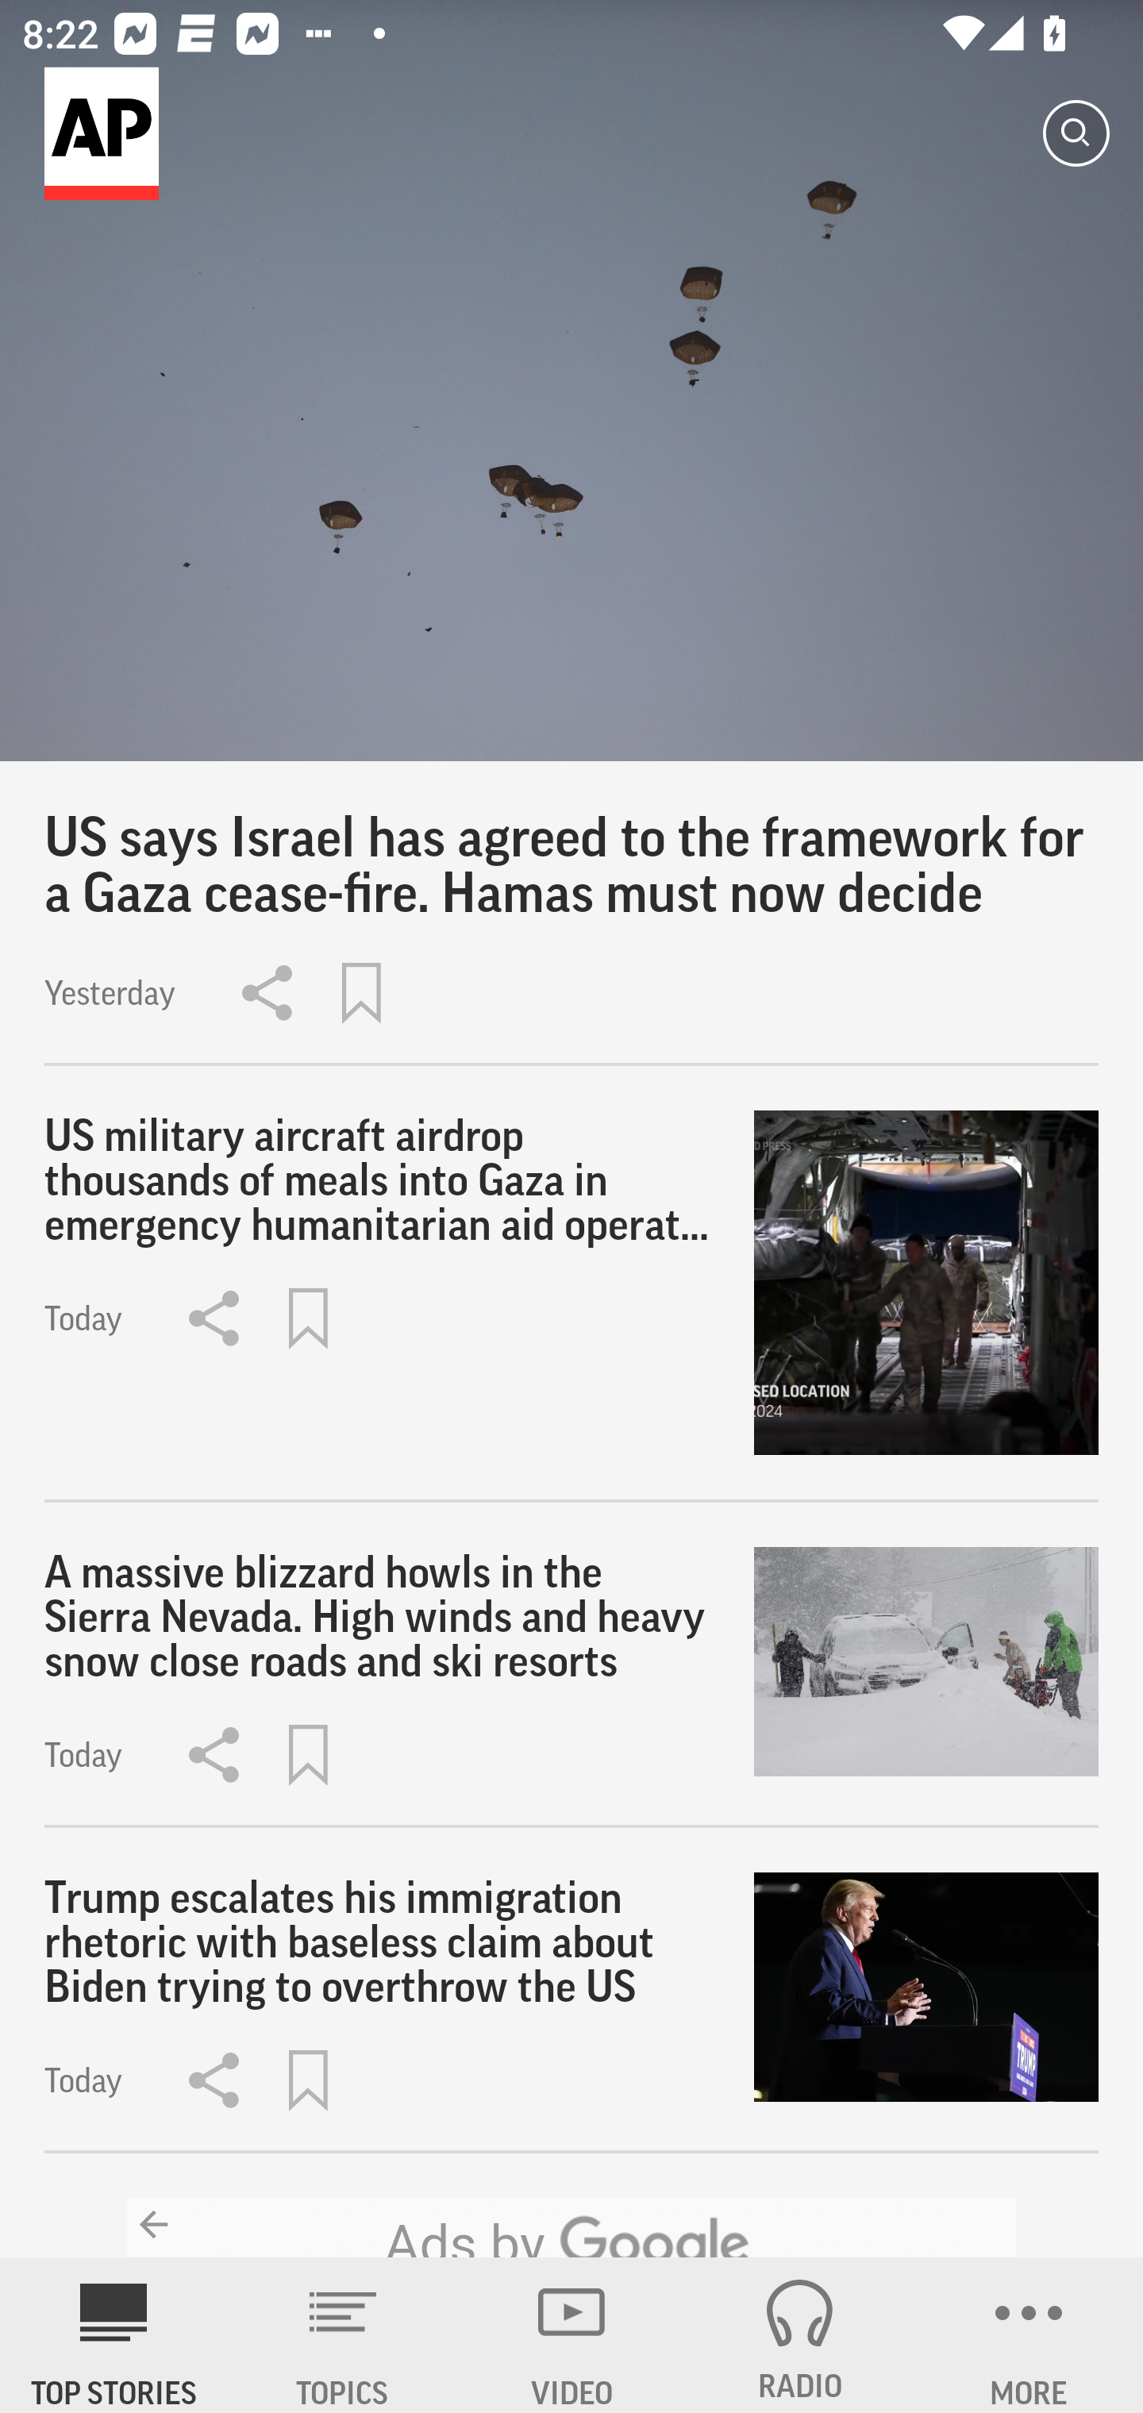  Describe the element at coordinates (1029, 2335) in the screenshot. I see `MORE` at that location.